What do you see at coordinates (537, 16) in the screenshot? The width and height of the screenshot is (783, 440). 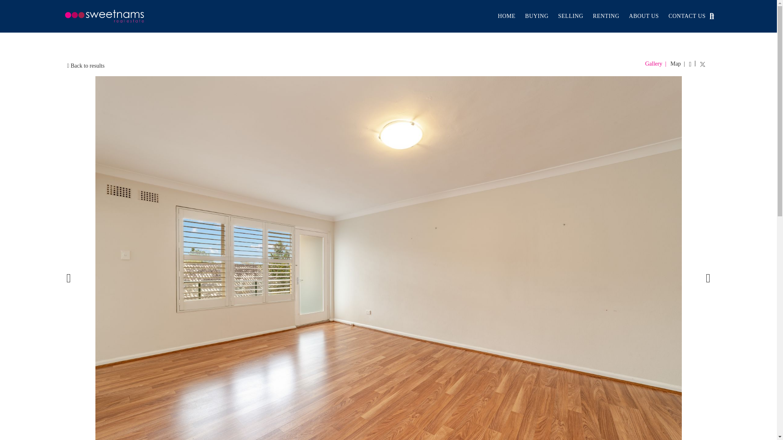 I see `BUYING` at bounding box center [537, 16].